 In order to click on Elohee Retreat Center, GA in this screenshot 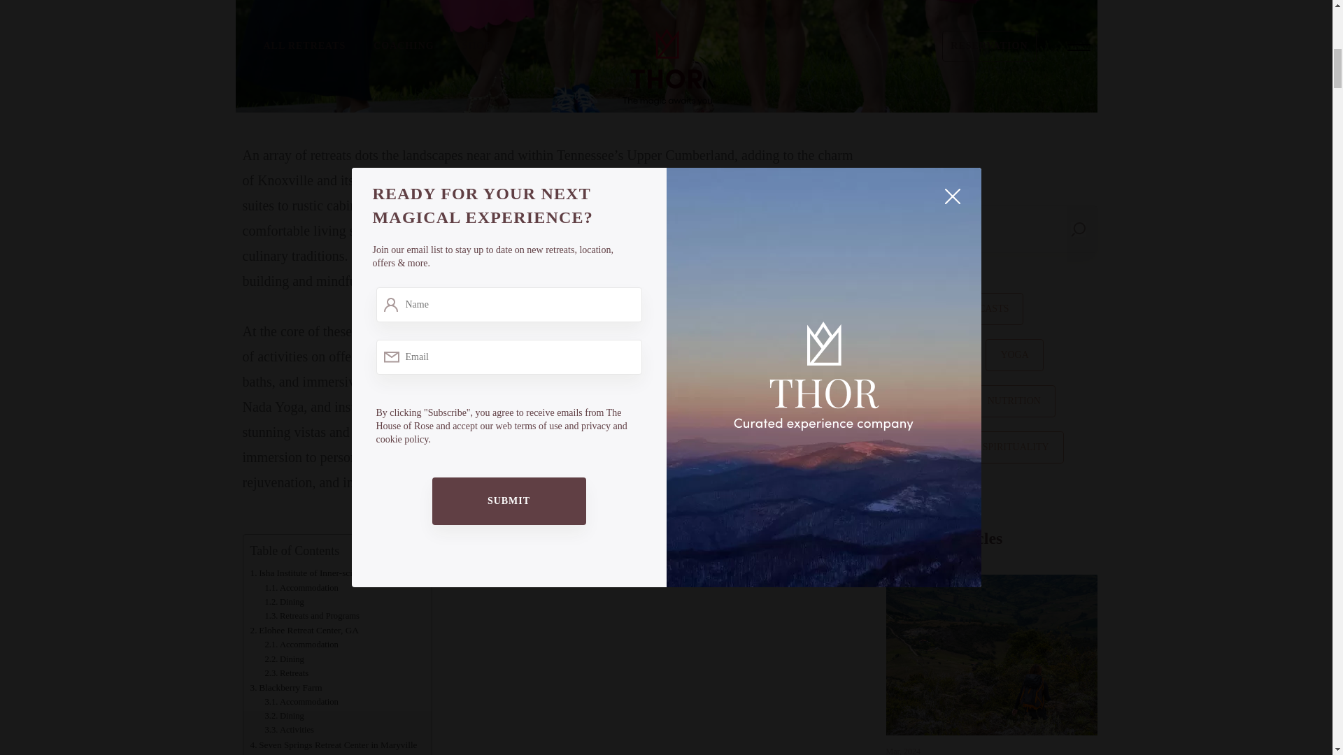, I will do `click(304, 630)`.